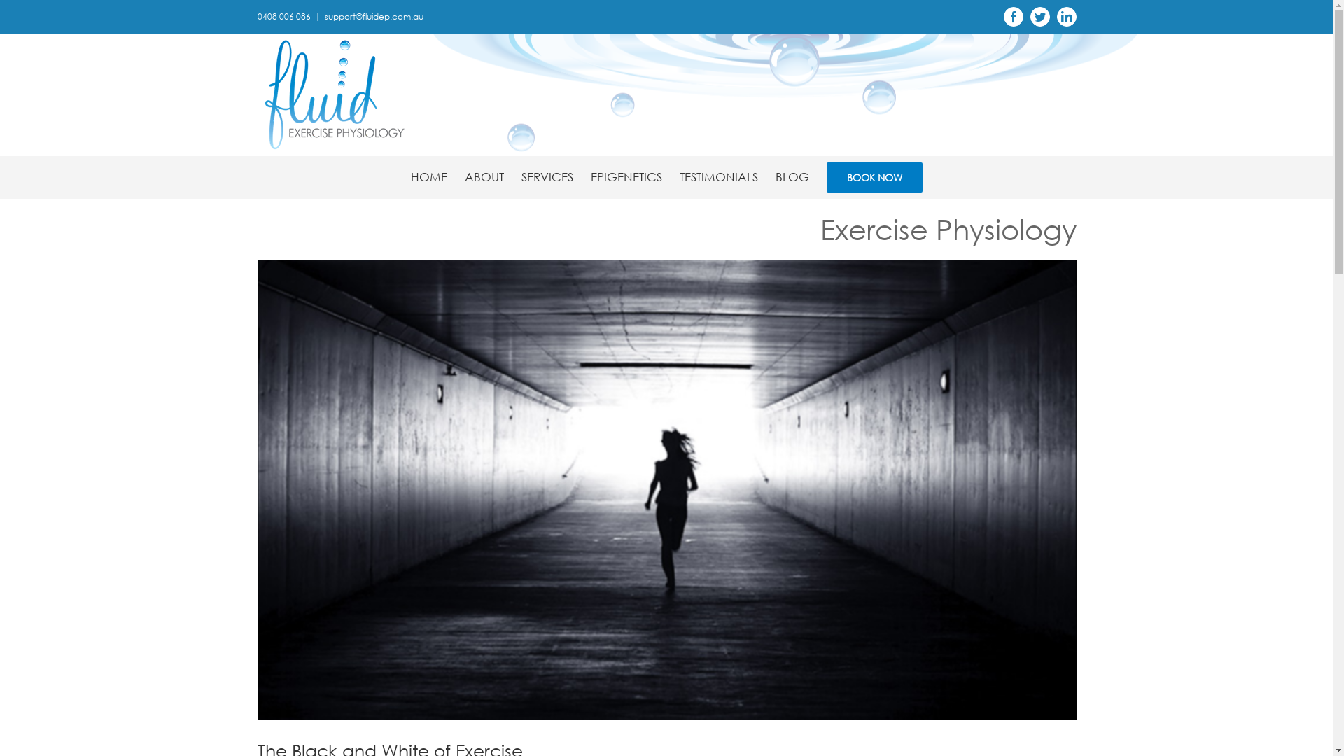 The height and width of the screenshot is (756, 1344). What do you see at coordinates (374, 17) in the screenshot?
I see `support@fluidep.com.au` at bounding box center [374, 17].